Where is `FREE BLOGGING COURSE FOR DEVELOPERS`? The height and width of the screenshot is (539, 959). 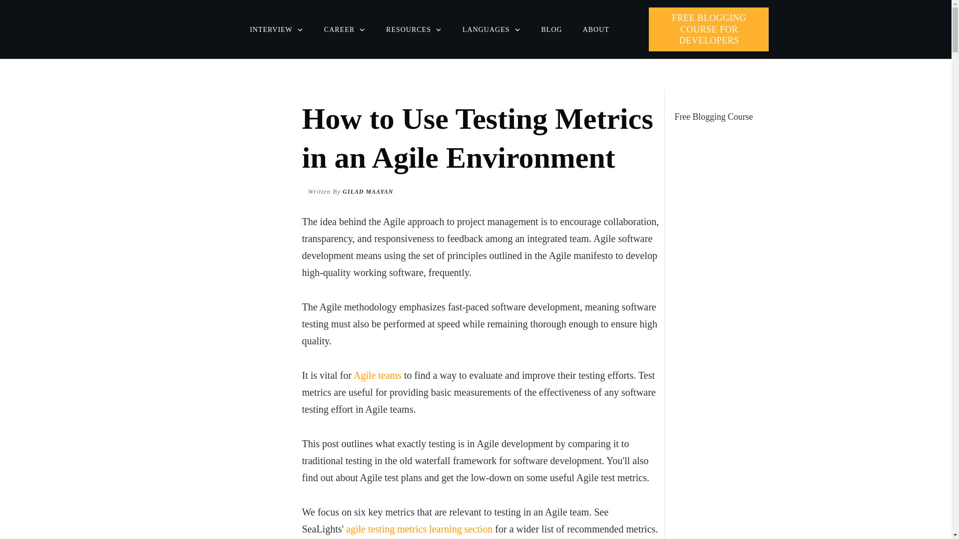 FREE BLOGGING COURSE FOR DEVELOPERS is located at coordinates (709, 29).